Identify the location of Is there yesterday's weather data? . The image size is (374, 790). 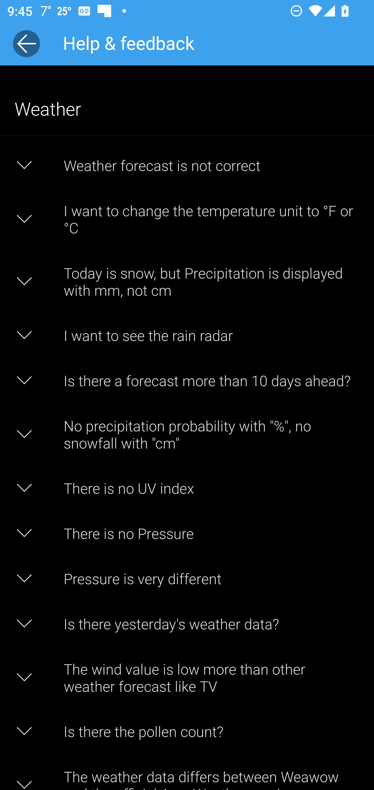
(187, 624).